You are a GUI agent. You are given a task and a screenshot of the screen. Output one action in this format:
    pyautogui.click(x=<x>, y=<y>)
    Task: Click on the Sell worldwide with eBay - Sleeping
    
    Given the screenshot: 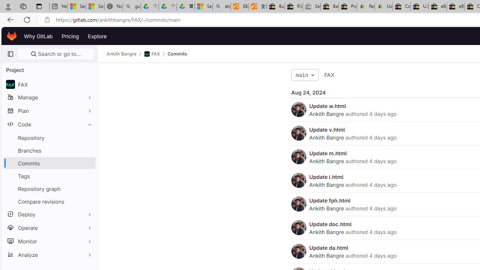 What is the action you would take?
    pyautogui.click(x=312, y=7)
    